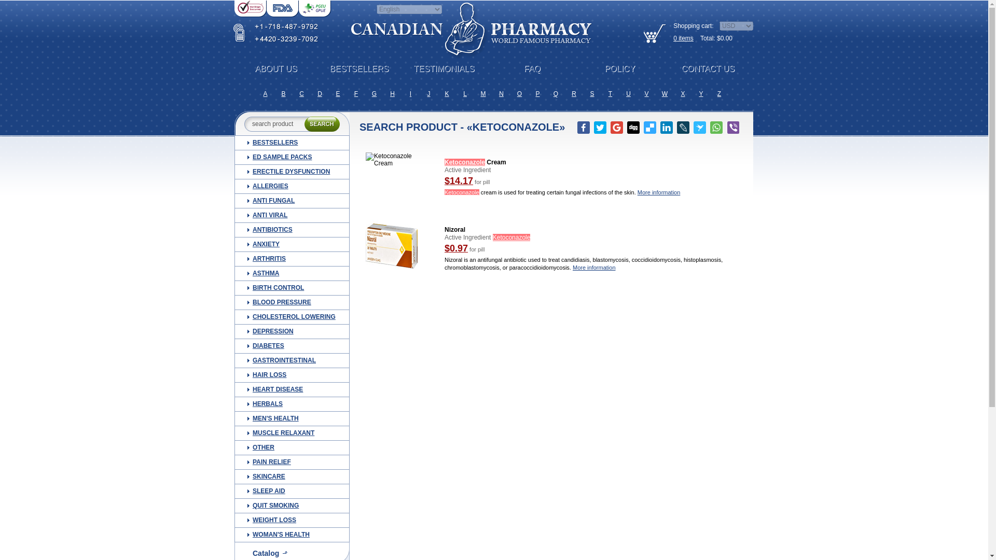  I want to click on H, so click(392, 93).